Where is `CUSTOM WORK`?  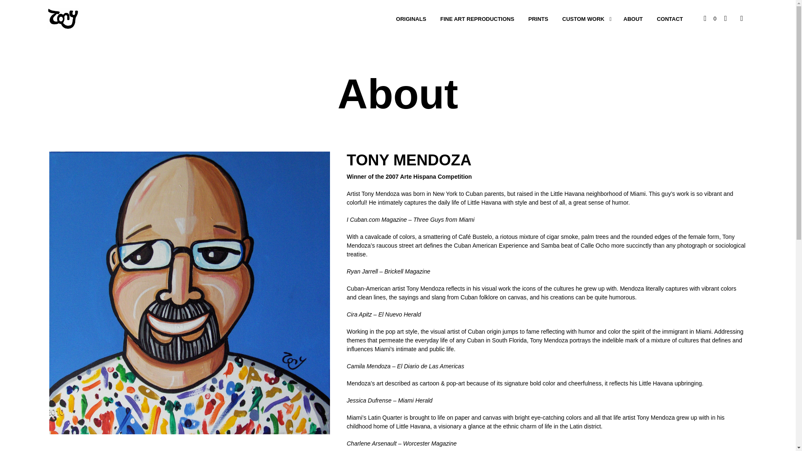
CUSTOM WORK is located at coordinates (583, 19).